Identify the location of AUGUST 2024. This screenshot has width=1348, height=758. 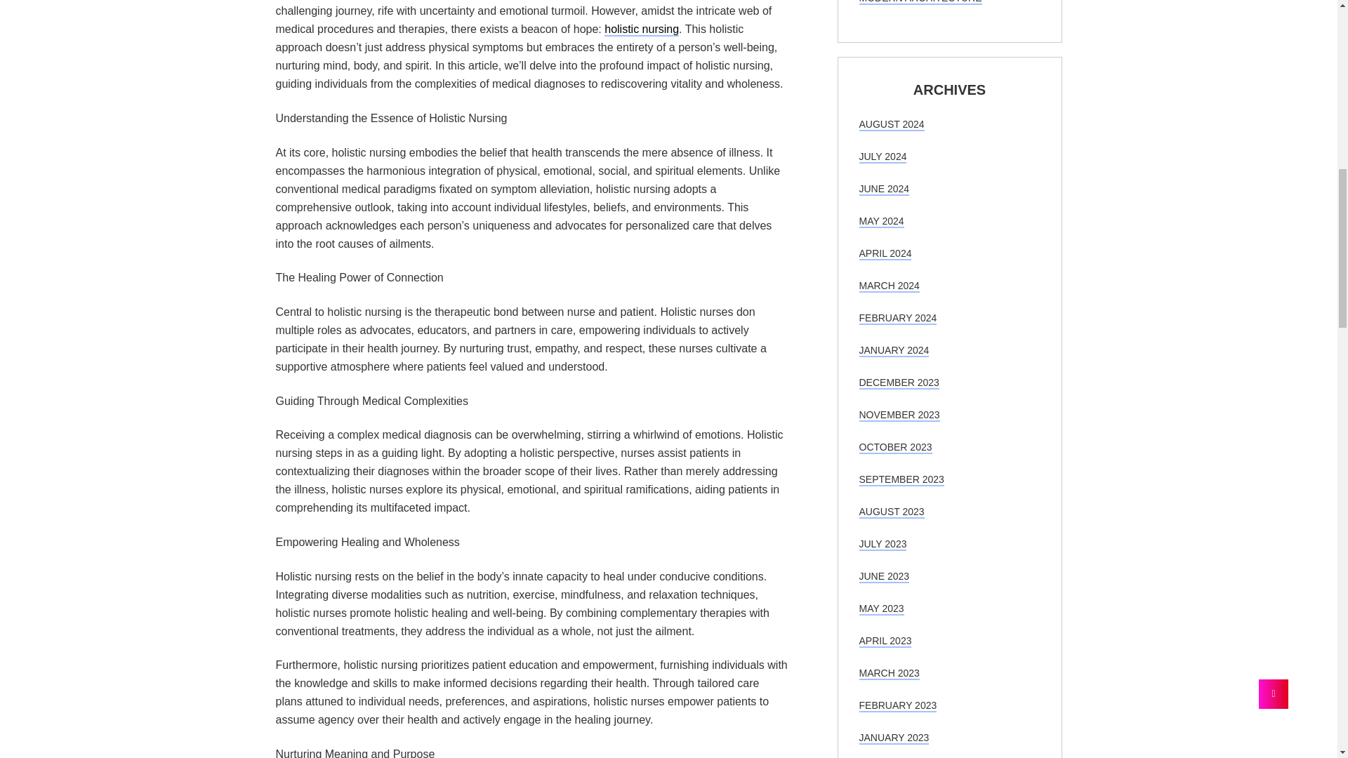
(892, 124).